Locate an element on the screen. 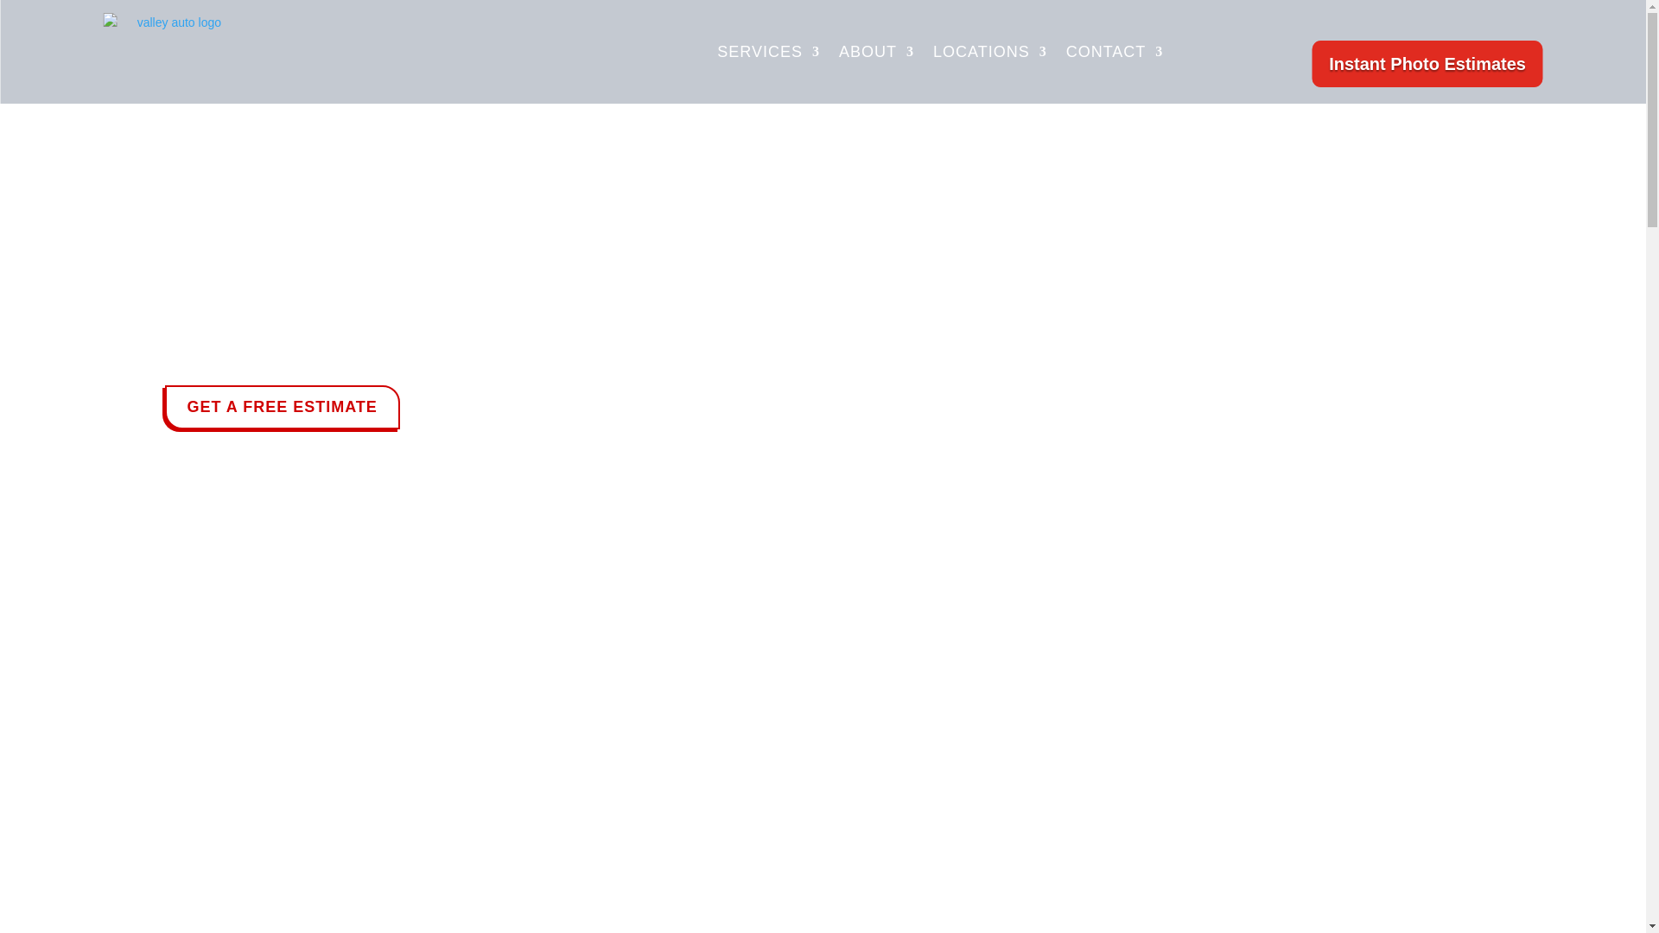 The width and height of the screenshot is (1659, 933). CONTACT is located at coordinates (1115, 52).